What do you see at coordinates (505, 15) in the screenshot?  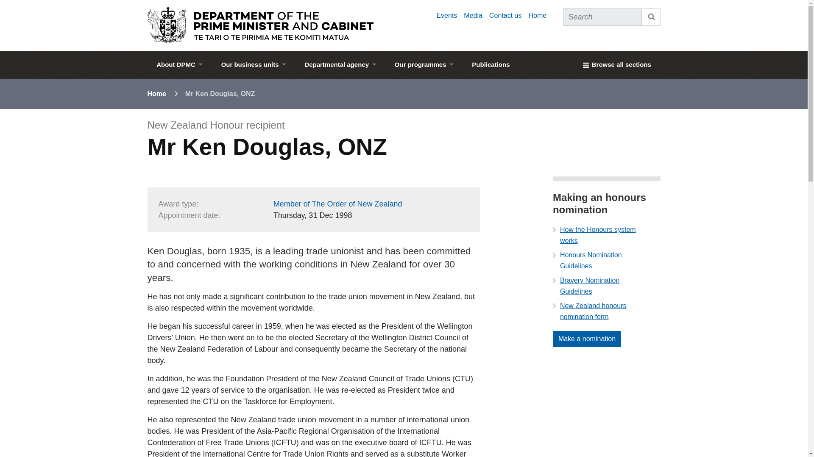 I see `Contact us` at bounding box center [505, 15].